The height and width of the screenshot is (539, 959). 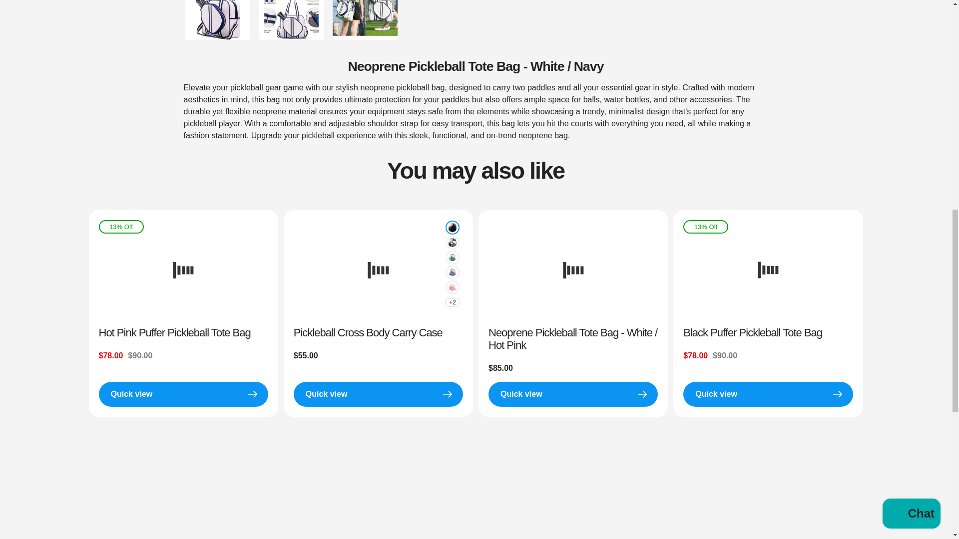 I want to click on Pink, so click(x=453, y=287).